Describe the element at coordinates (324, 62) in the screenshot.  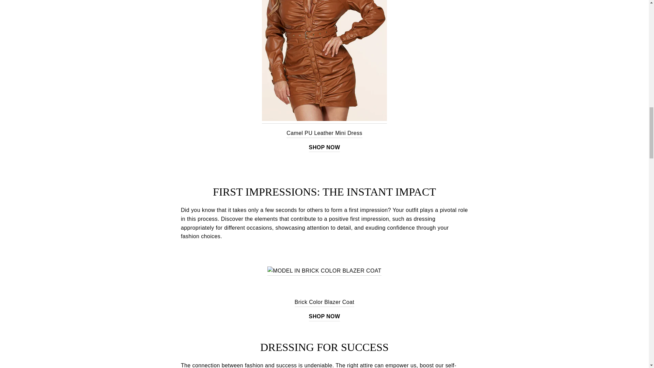
I see `CAMEL PU LEATHER MINI DRESS` at that location.